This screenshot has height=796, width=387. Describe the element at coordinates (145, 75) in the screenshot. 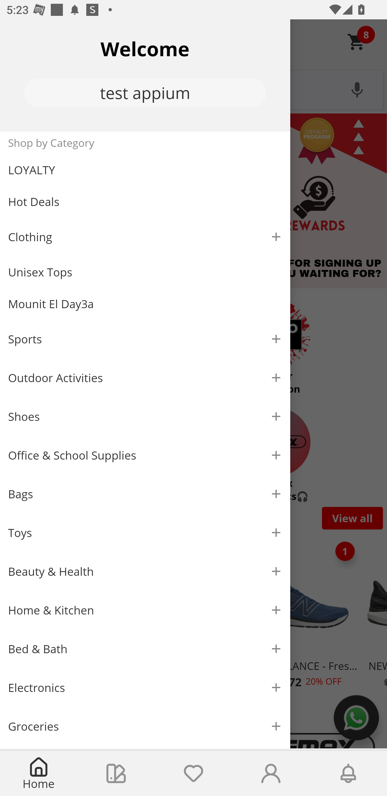

I see `Welcome test appium` at that location.